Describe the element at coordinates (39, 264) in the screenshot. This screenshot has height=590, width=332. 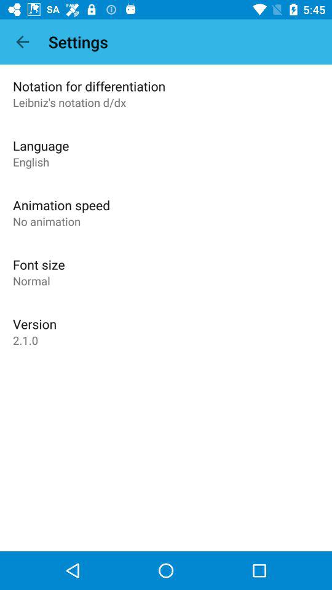
I see `choose app below the no animation icon` at that location.